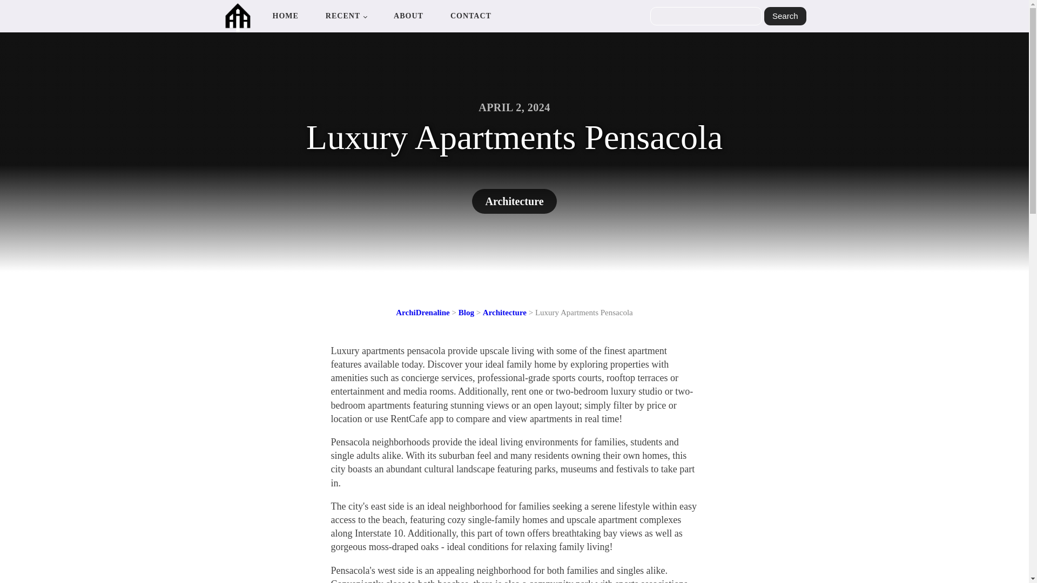 The image size is (1037, 583). What do you see at coordinates (471, 16) in the screenshot?
I see `CONTACT` at bounding box center [471, 16].